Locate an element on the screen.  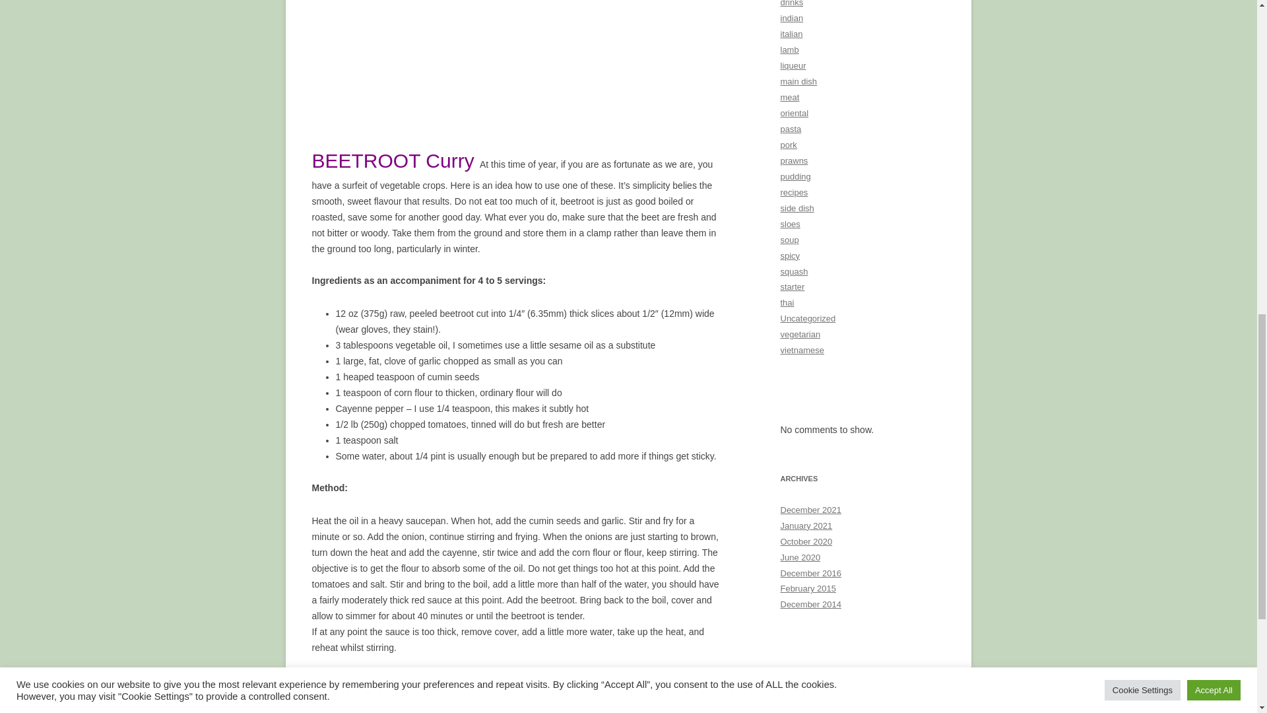
curry is located at coordinates (355, 695).